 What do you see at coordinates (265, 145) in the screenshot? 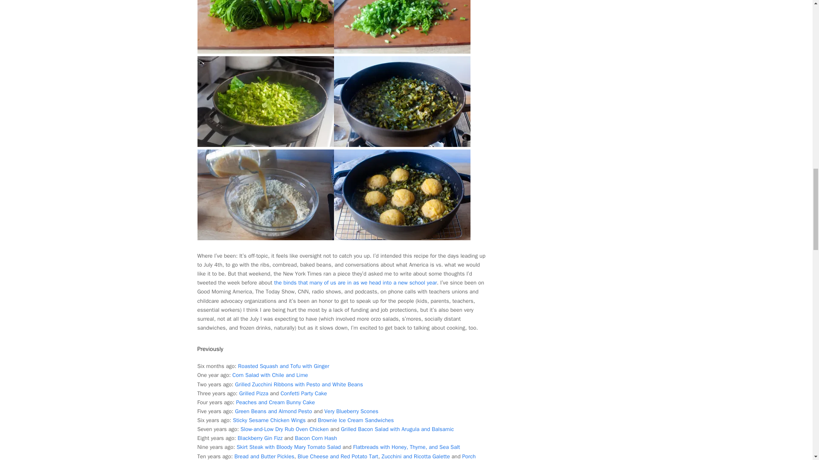
I see `begin the braise` at bounding box center [265, 145].